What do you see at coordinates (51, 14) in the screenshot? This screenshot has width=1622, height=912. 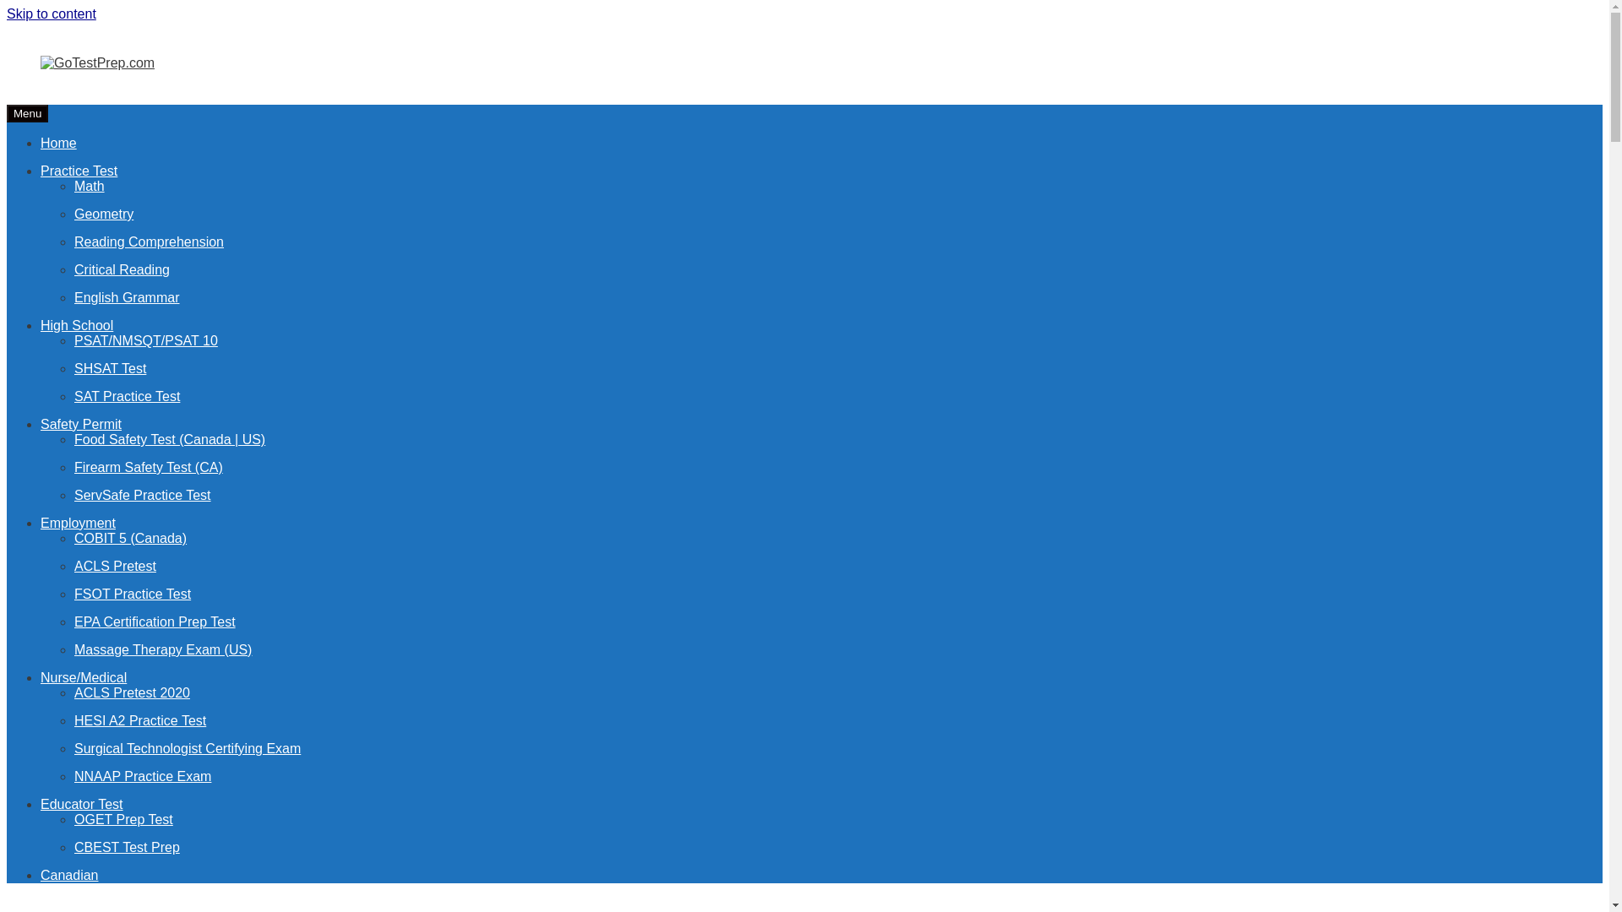 I see `Skip to content` at bounding box center [51, 14].